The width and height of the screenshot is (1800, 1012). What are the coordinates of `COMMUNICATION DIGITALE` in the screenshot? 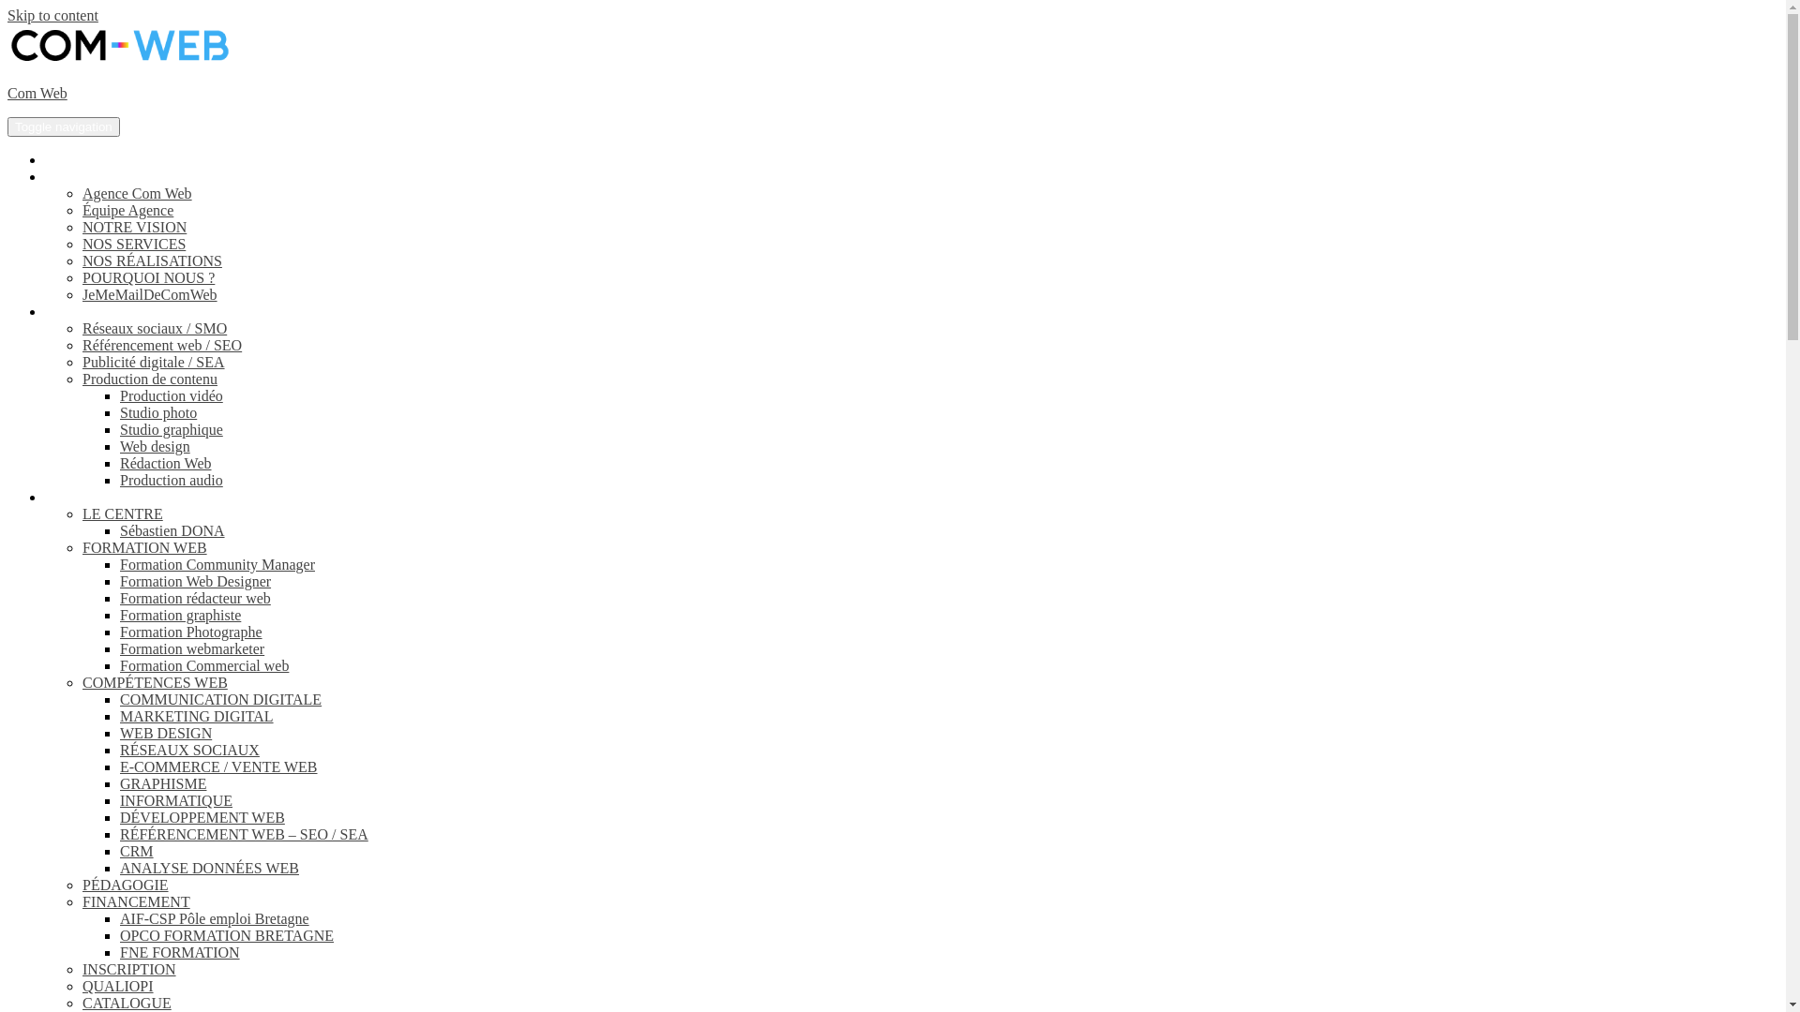 It's located at (221, 699).